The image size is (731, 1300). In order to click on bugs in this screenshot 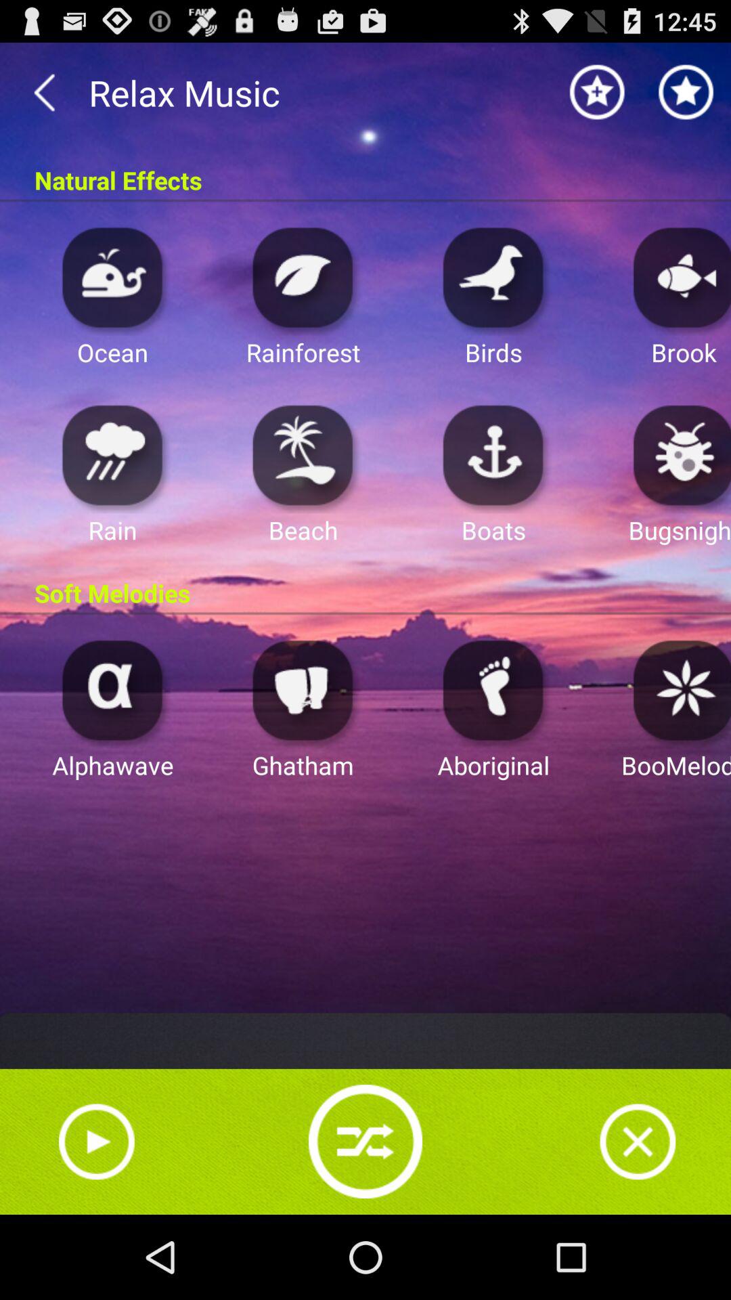, I will do `click(678, 455)`.